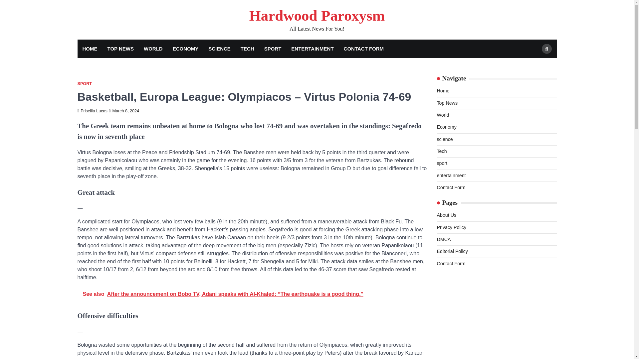 The width and height of the screenshot is (639, 359). I want to click on Home, so click(443, 90).